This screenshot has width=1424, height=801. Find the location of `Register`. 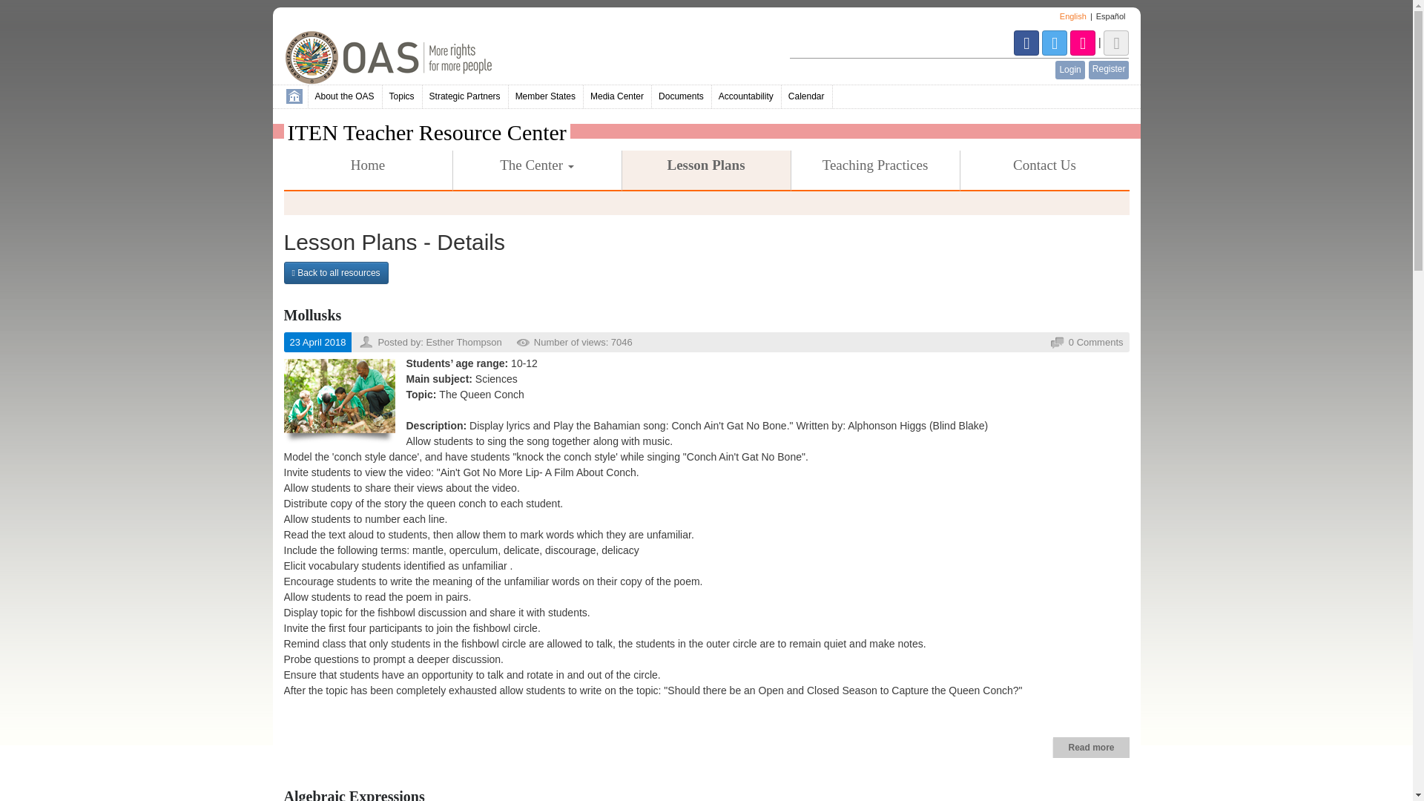

Register is located at coordinates (1109, 70).